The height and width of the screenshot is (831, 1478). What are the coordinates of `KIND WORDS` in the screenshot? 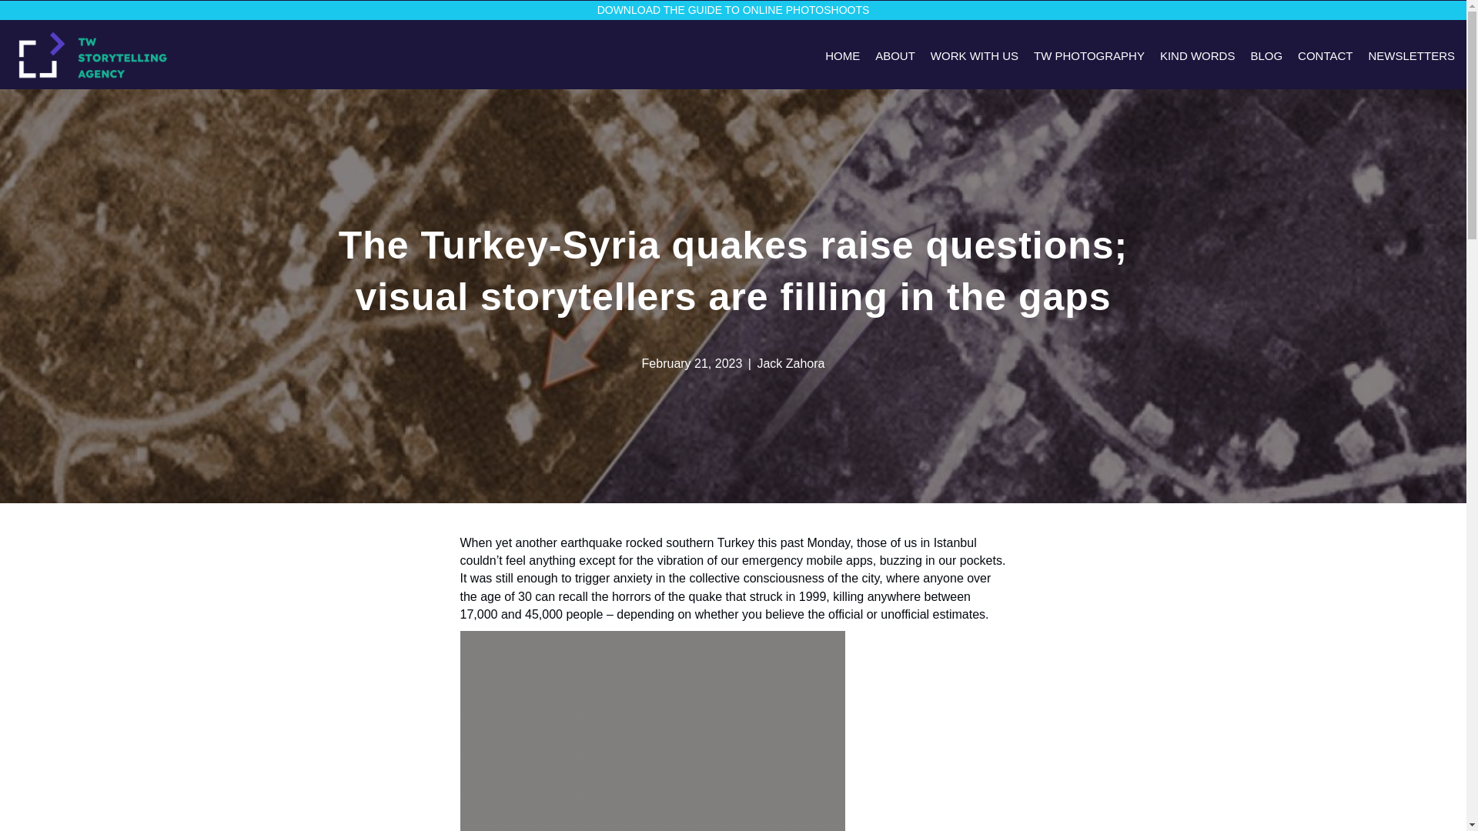 It's located at (1198, 55).